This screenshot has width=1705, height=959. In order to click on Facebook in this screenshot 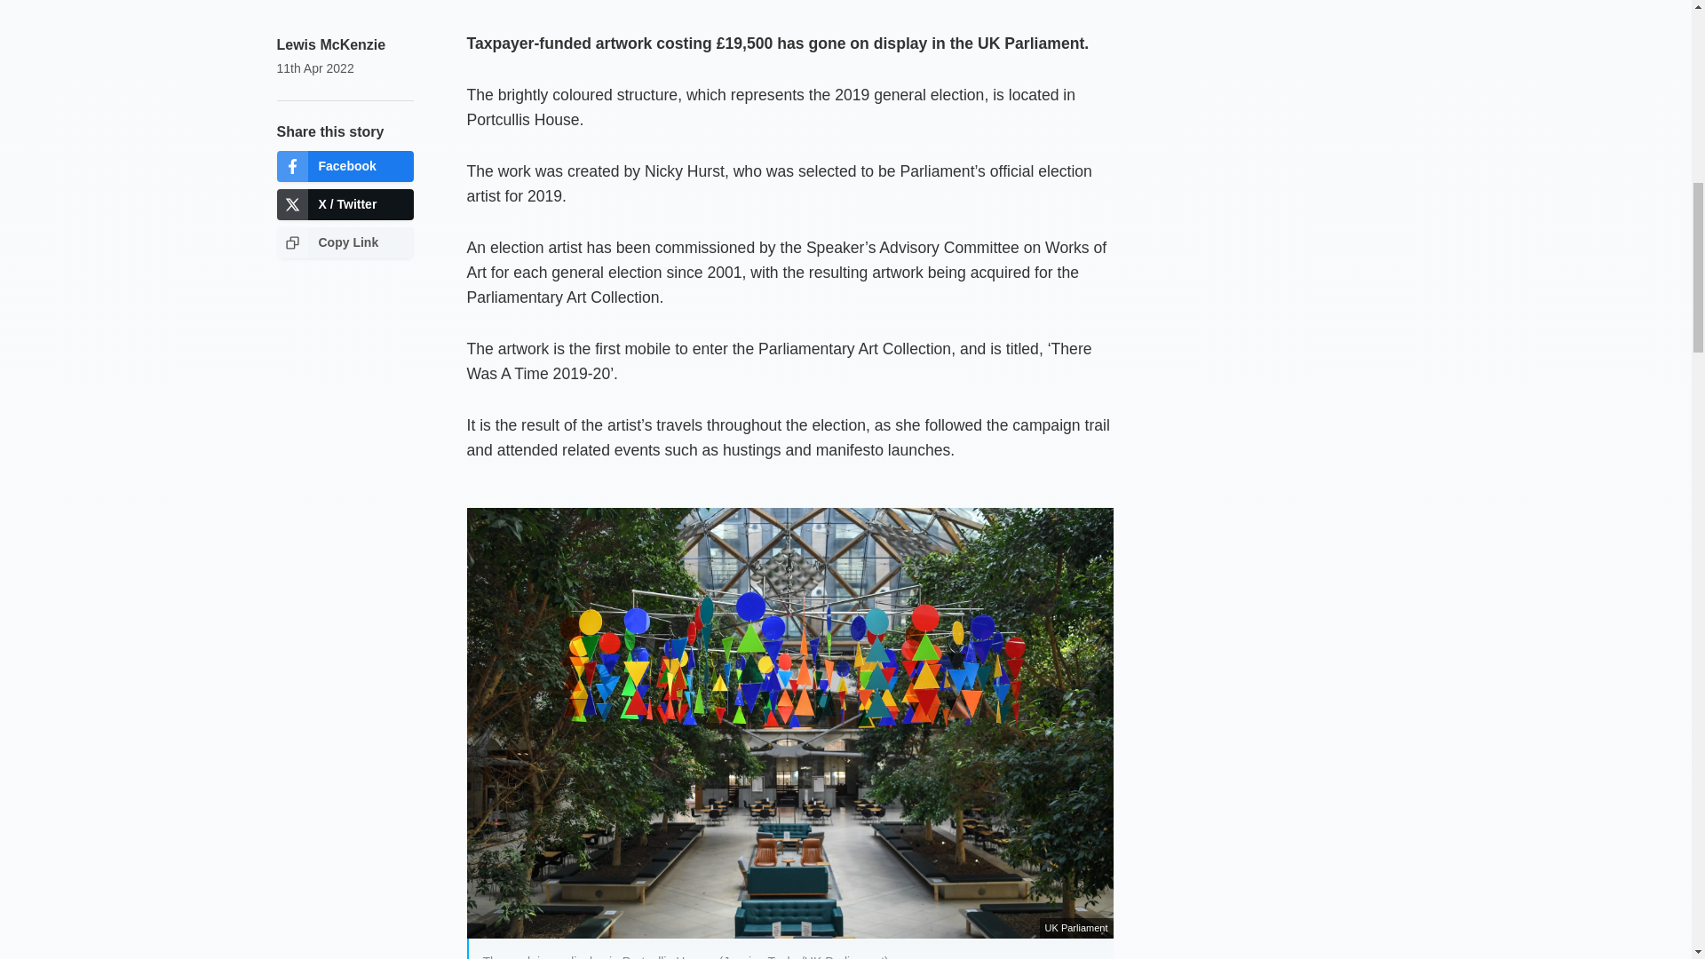, I will do `click(345, 166)`.